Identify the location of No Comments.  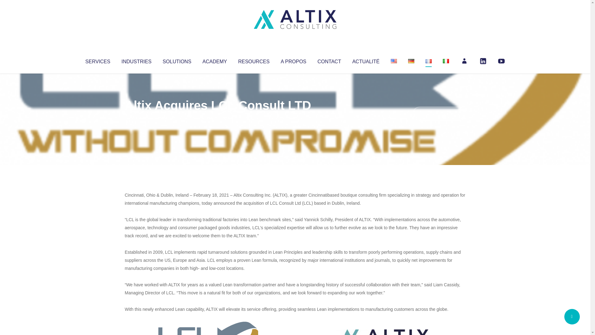
(439, 114).